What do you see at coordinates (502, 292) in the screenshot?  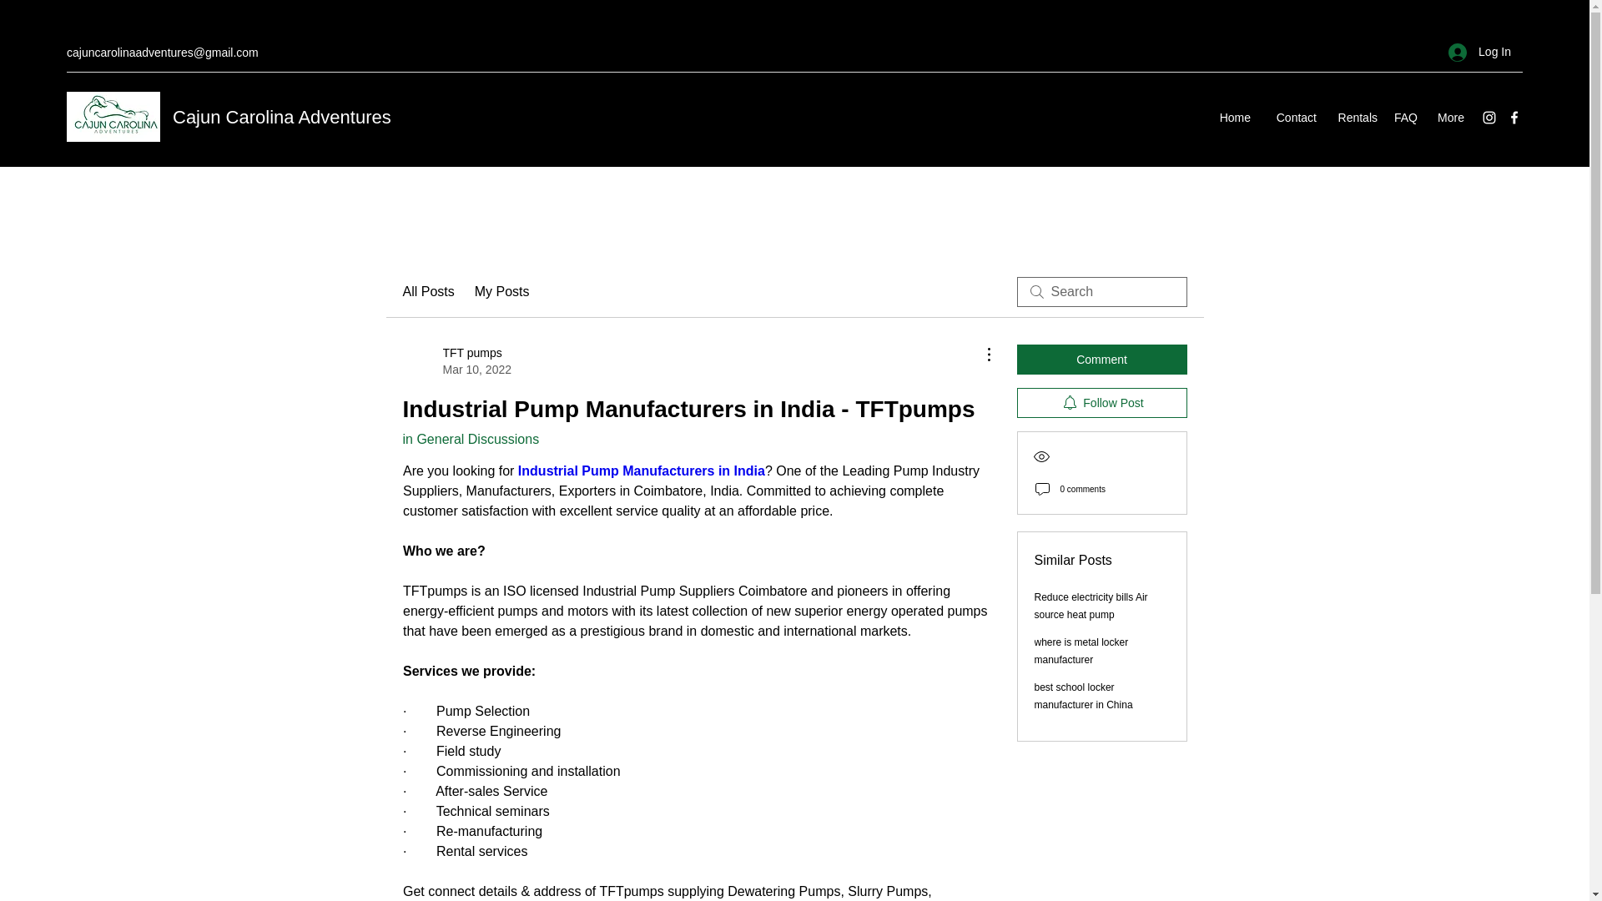 I see `My Posts` at bounding box center [502, 292].